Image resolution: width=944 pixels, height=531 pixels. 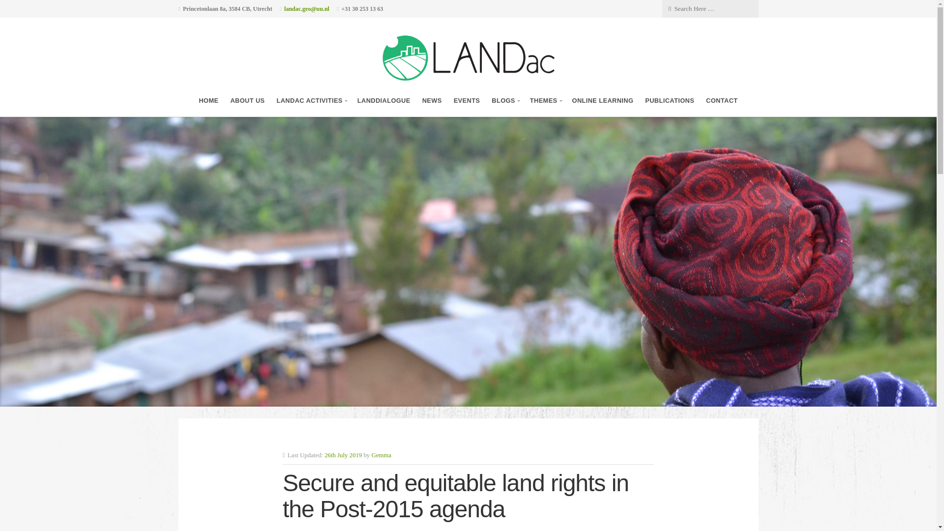 I want to click on BLOGS, so click(x=505, y=101).